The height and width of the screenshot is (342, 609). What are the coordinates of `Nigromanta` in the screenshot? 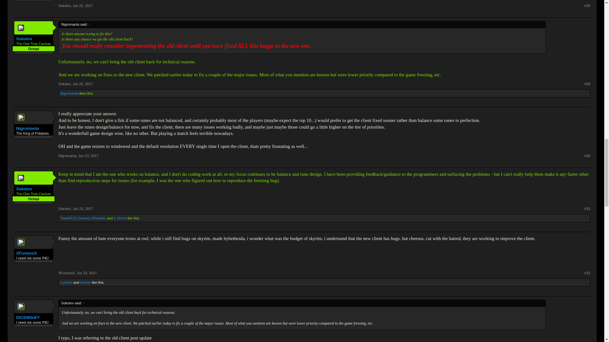 It's located at (34, 129).